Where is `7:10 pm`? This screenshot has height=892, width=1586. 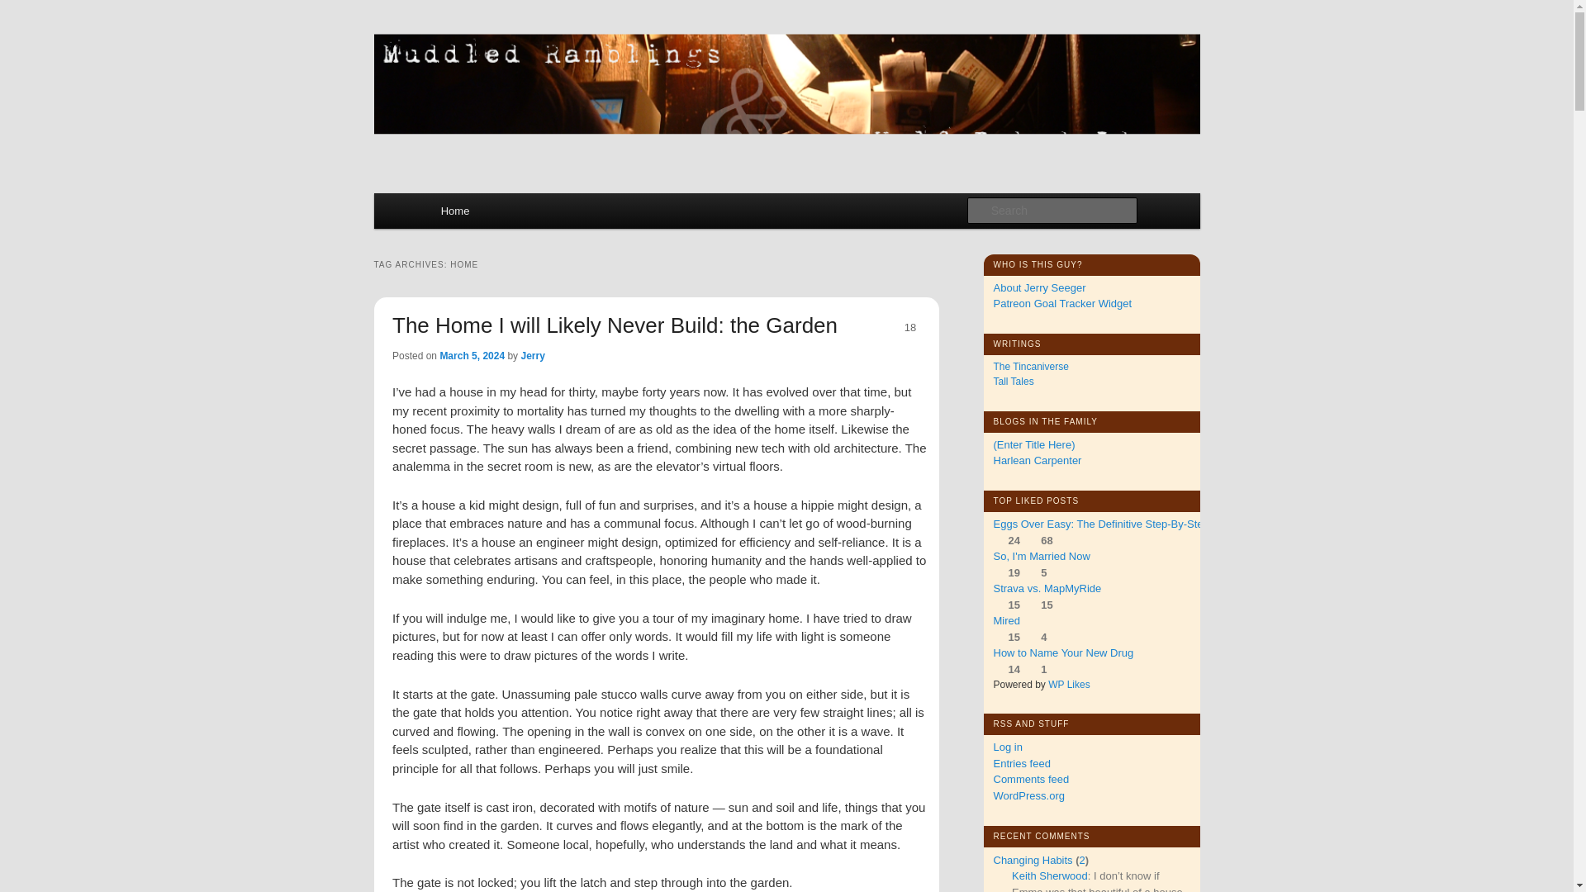 7:10 pm is located at coordinates (471, 356).